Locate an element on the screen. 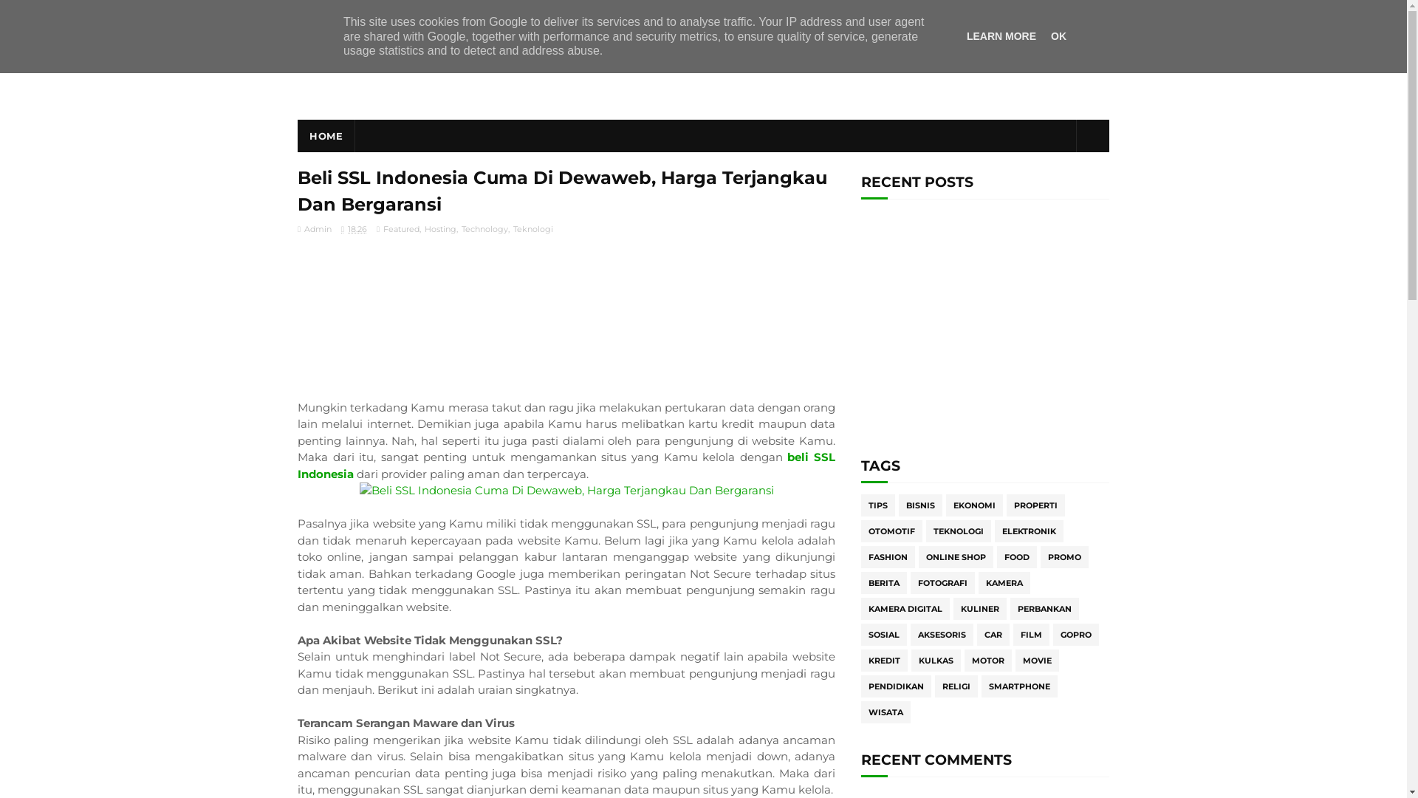 The width and height of the screenshot is (1418, 798). CONTACT US is located at coordinates (533, 13).